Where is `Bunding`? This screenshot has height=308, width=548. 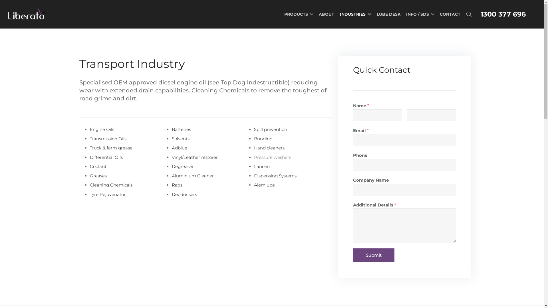
Bunding is located at coordinates (263, 139).